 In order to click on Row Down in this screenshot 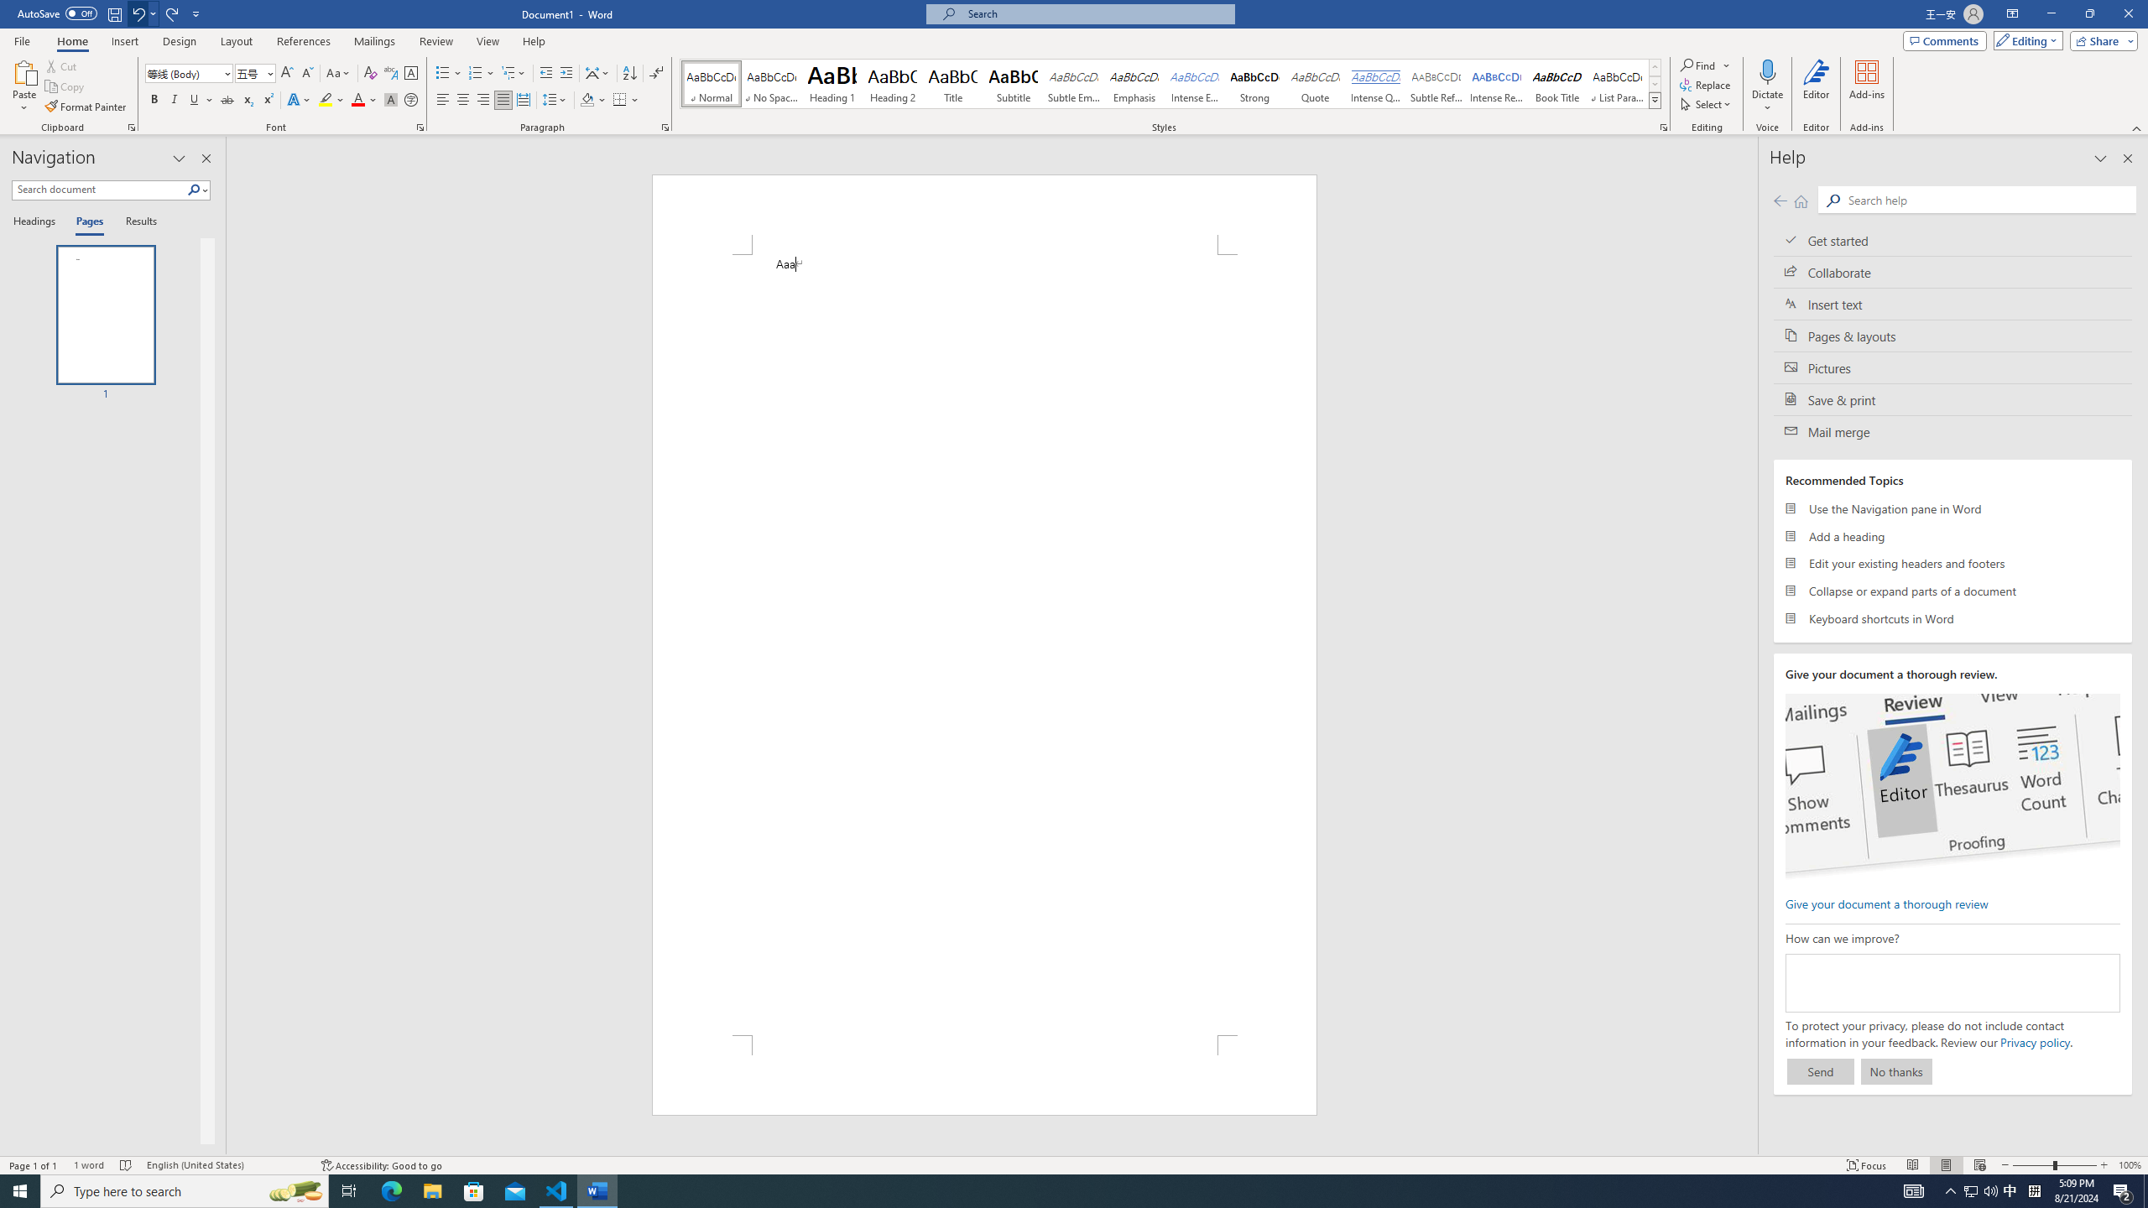, I will do `click(1655, 84)`.